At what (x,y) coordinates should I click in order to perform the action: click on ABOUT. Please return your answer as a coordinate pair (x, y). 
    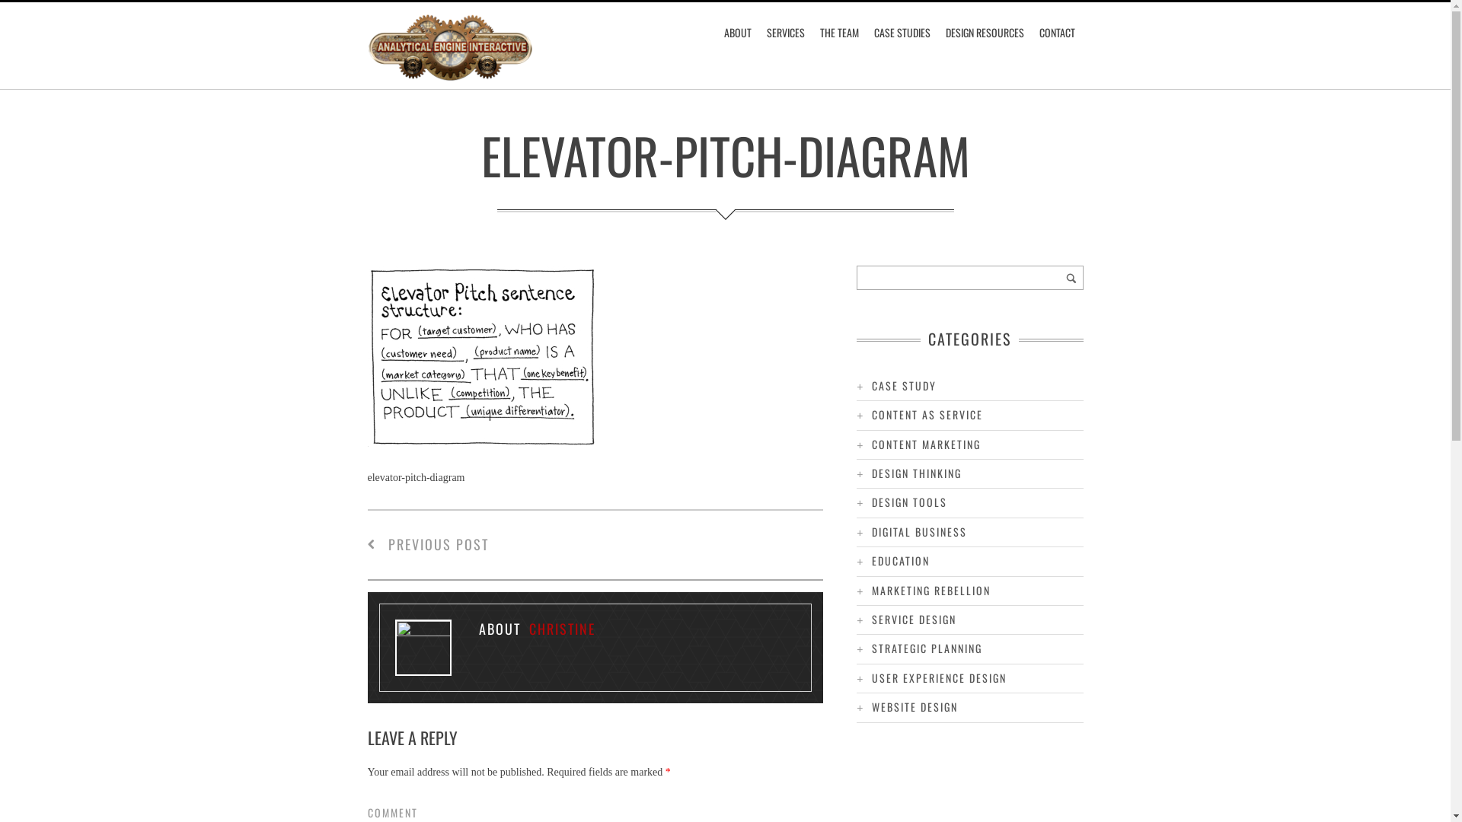
    Looking at the image, I should click on (738, 33).